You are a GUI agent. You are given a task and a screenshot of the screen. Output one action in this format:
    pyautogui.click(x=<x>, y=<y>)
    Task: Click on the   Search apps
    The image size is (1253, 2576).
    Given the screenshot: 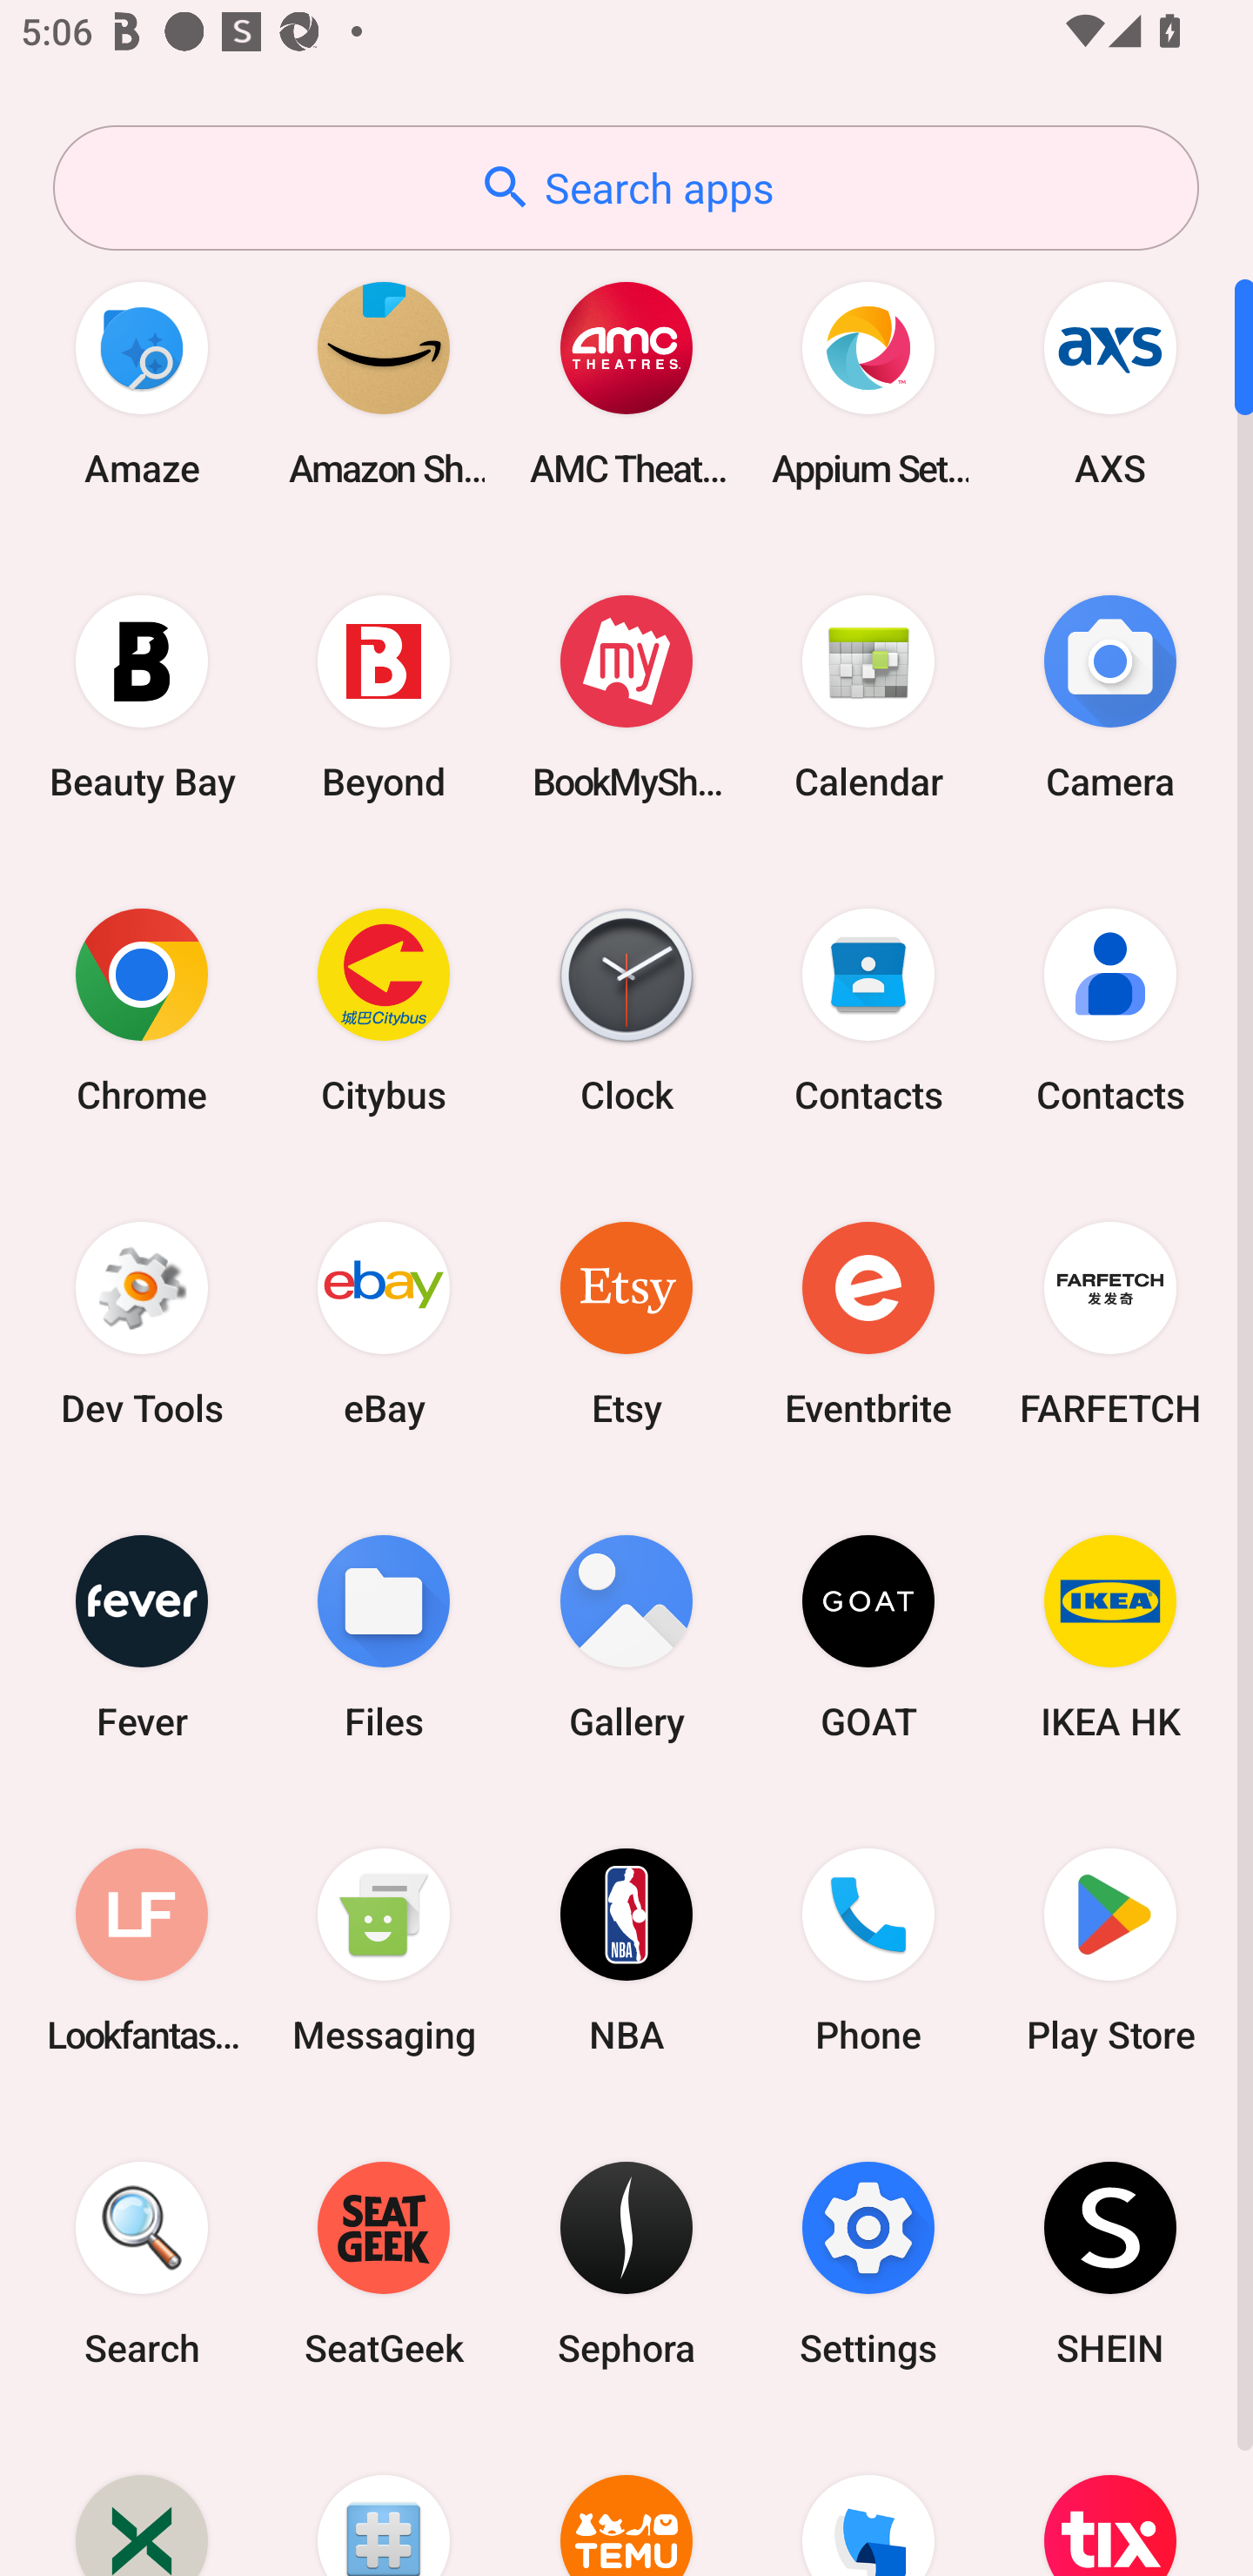 What is the action you would take?
    pyautogui.click(x=626, y=188)
    